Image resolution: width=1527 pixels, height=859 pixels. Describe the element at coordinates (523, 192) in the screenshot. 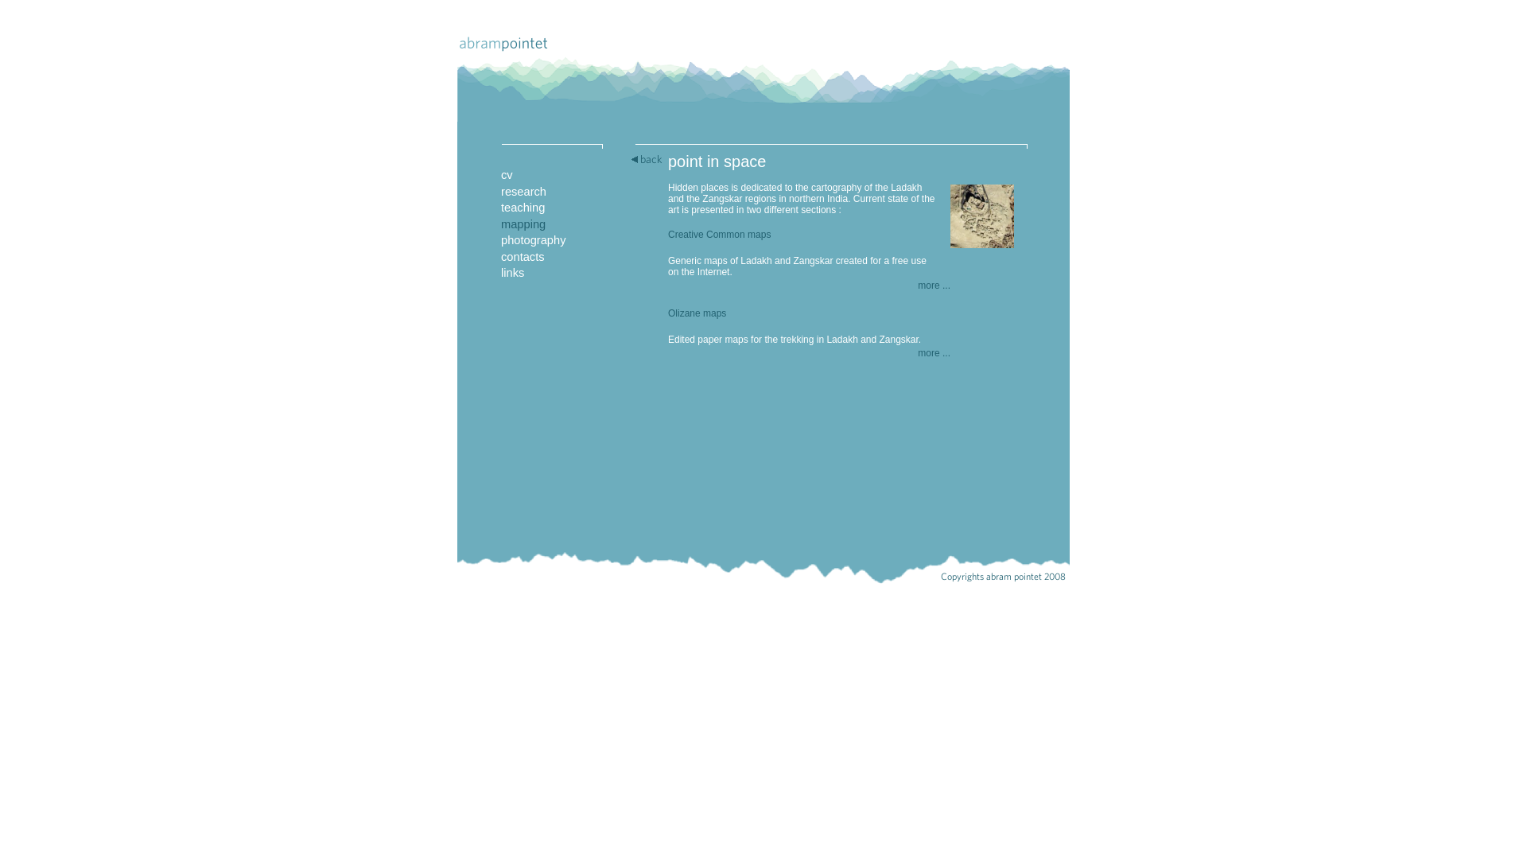

I see `research` at that location.